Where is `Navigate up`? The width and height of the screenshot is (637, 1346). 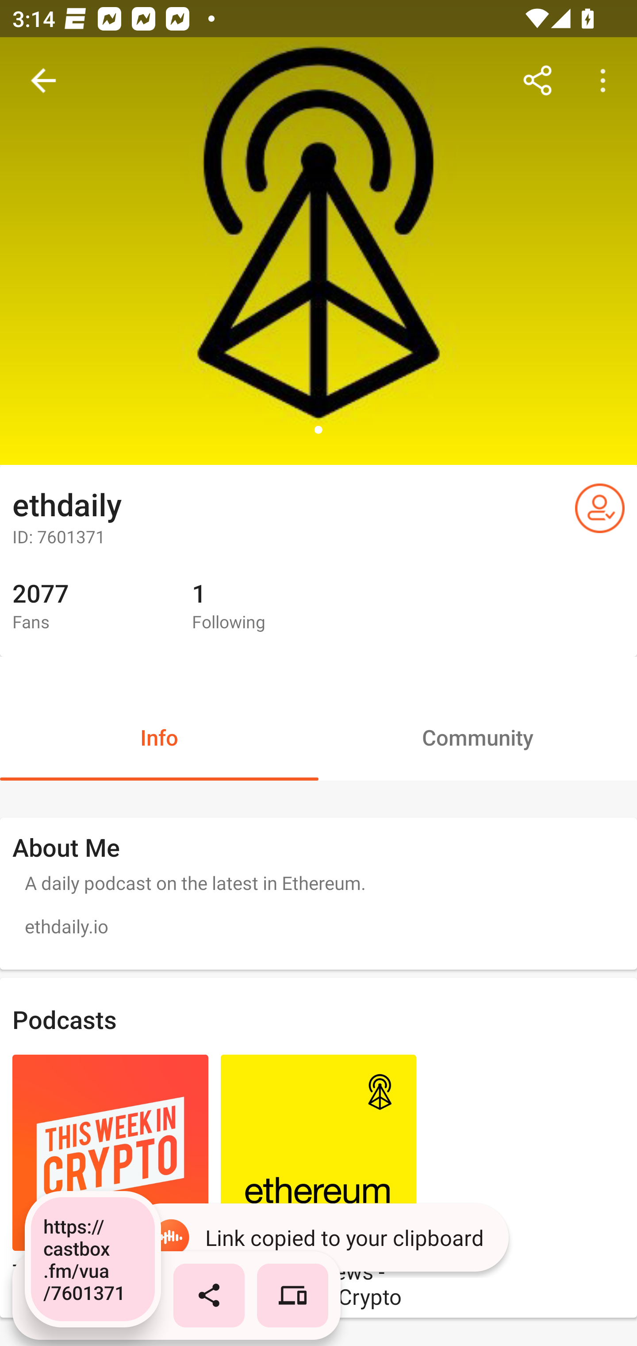 Navigate up is located at coordinates (43, 81).